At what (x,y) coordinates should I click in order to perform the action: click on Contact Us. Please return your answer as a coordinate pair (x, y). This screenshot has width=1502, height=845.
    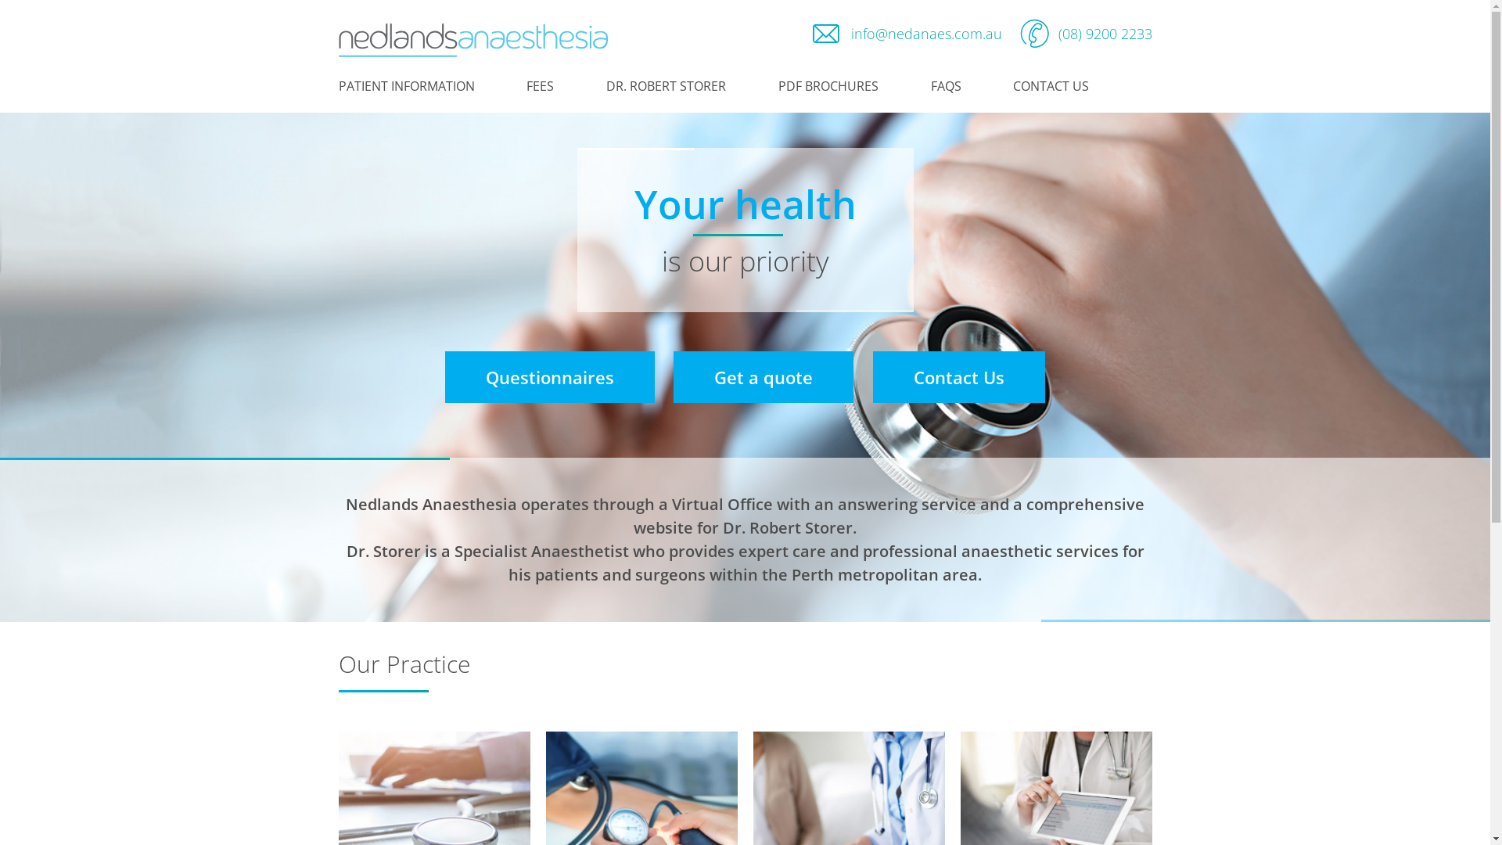
    Looking at the image, I should click on (959, 377).